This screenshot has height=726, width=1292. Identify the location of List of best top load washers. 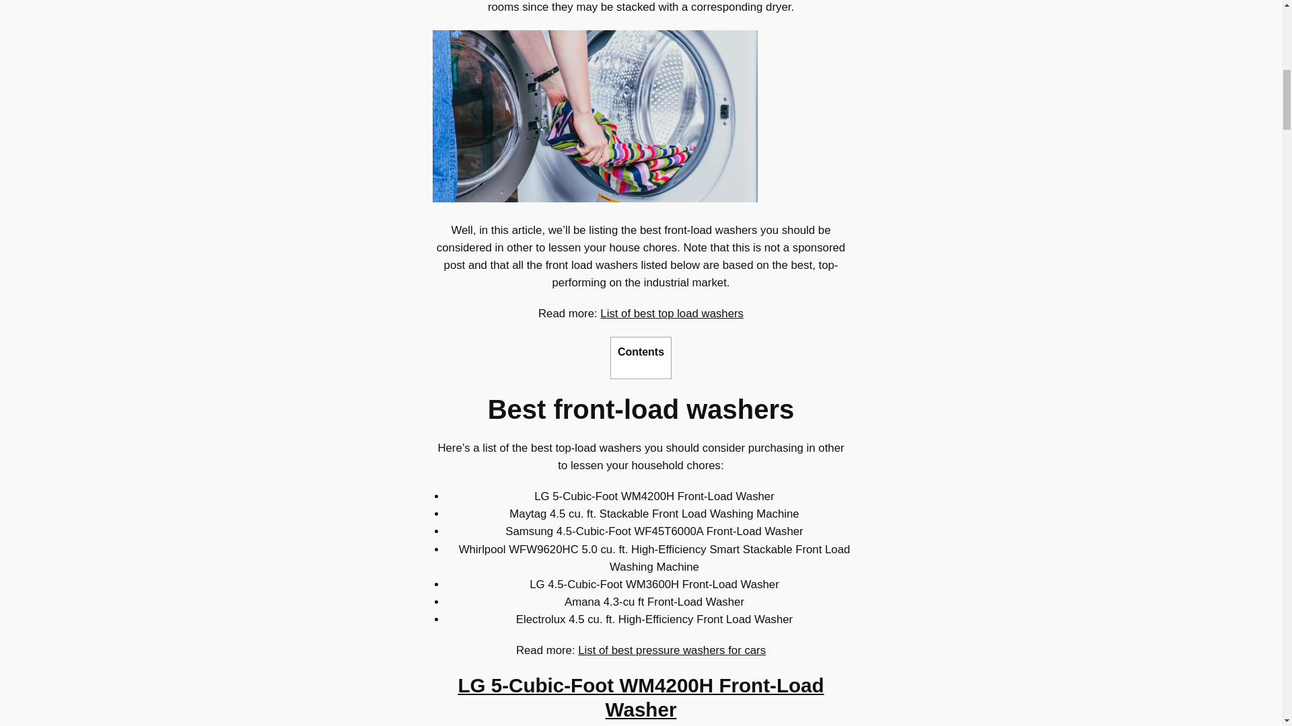
(672, 313).